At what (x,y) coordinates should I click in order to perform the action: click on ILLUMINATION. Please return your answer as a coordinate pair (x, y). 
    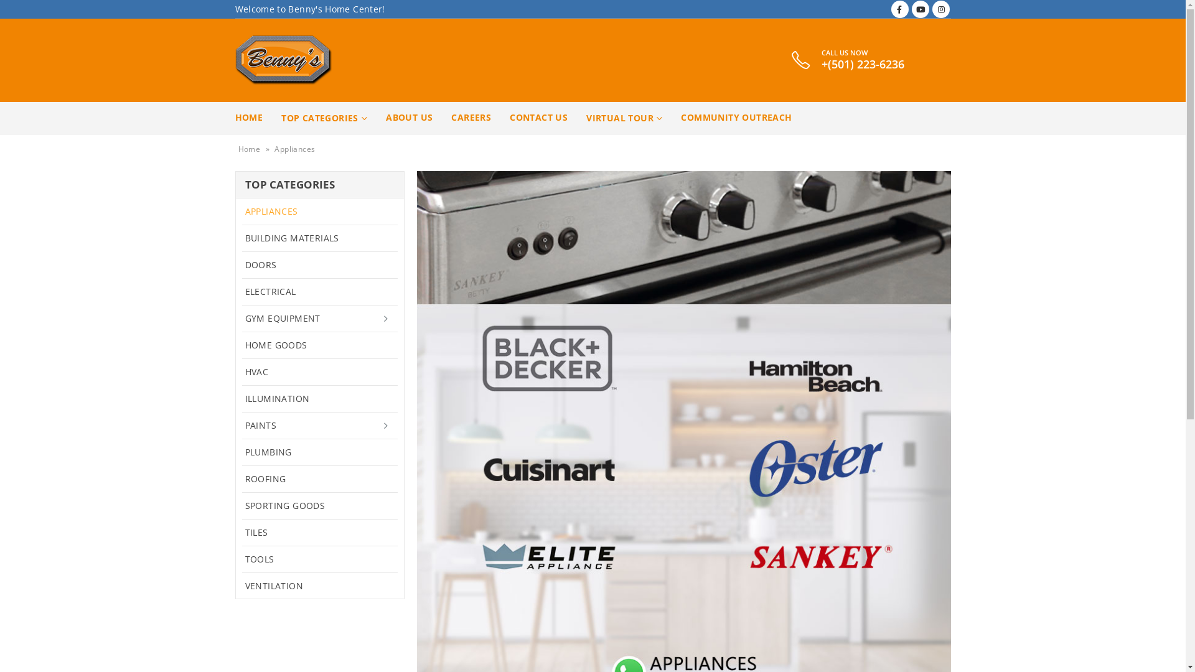
    Looking at the image, I should click on (320, 398).